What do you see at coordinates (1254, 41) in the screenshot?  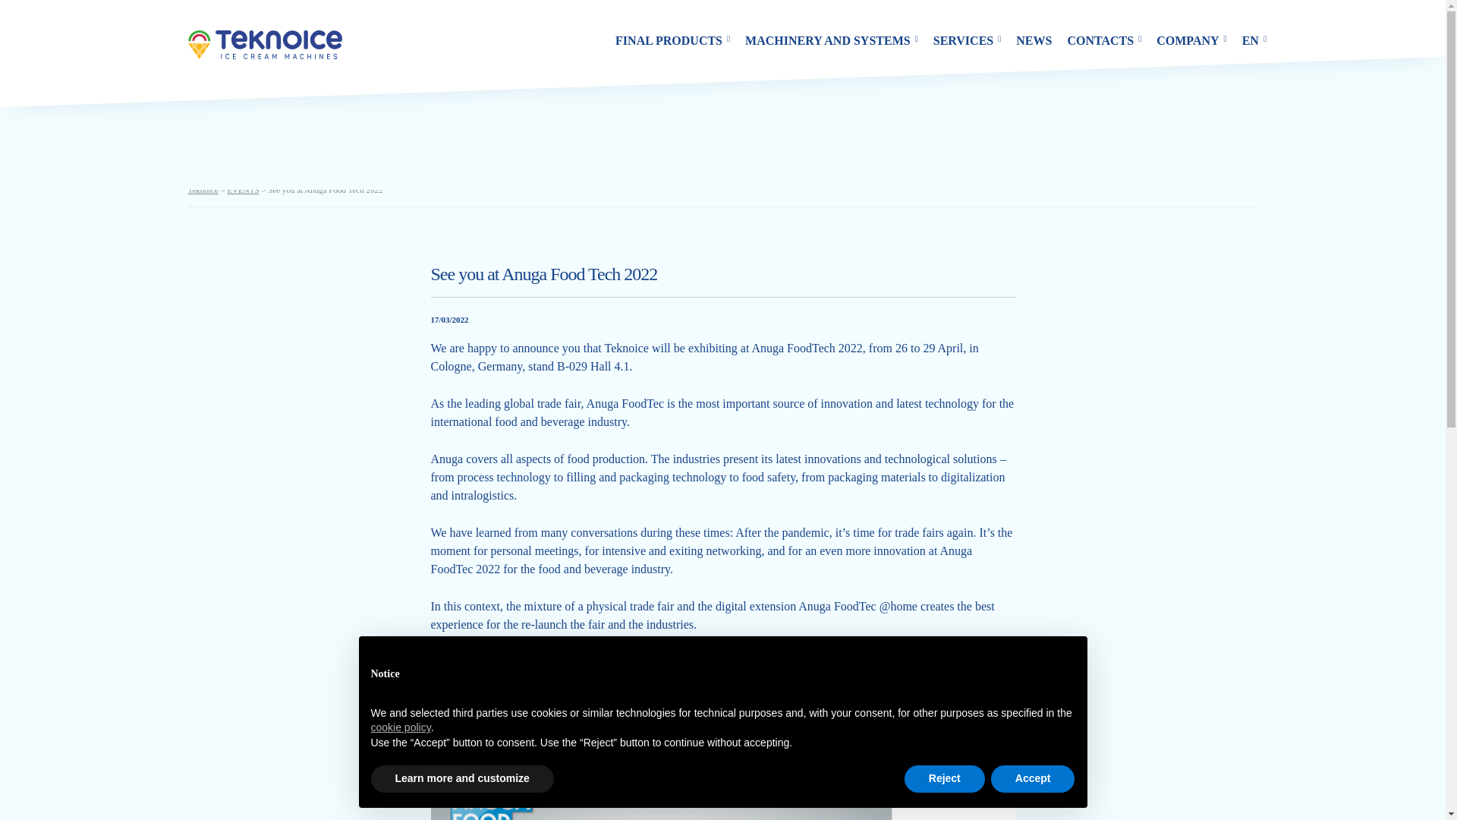 I see `EN` at bounding box center [1254, 41].